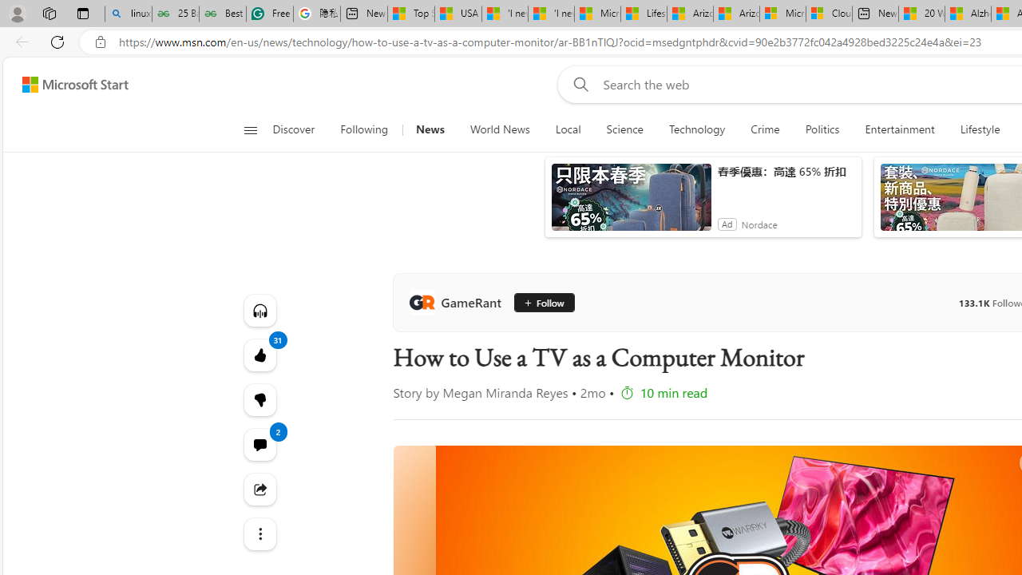  Describe the element at coordinates (259, 355) in the screenshot. I see `31 Like` at that location.